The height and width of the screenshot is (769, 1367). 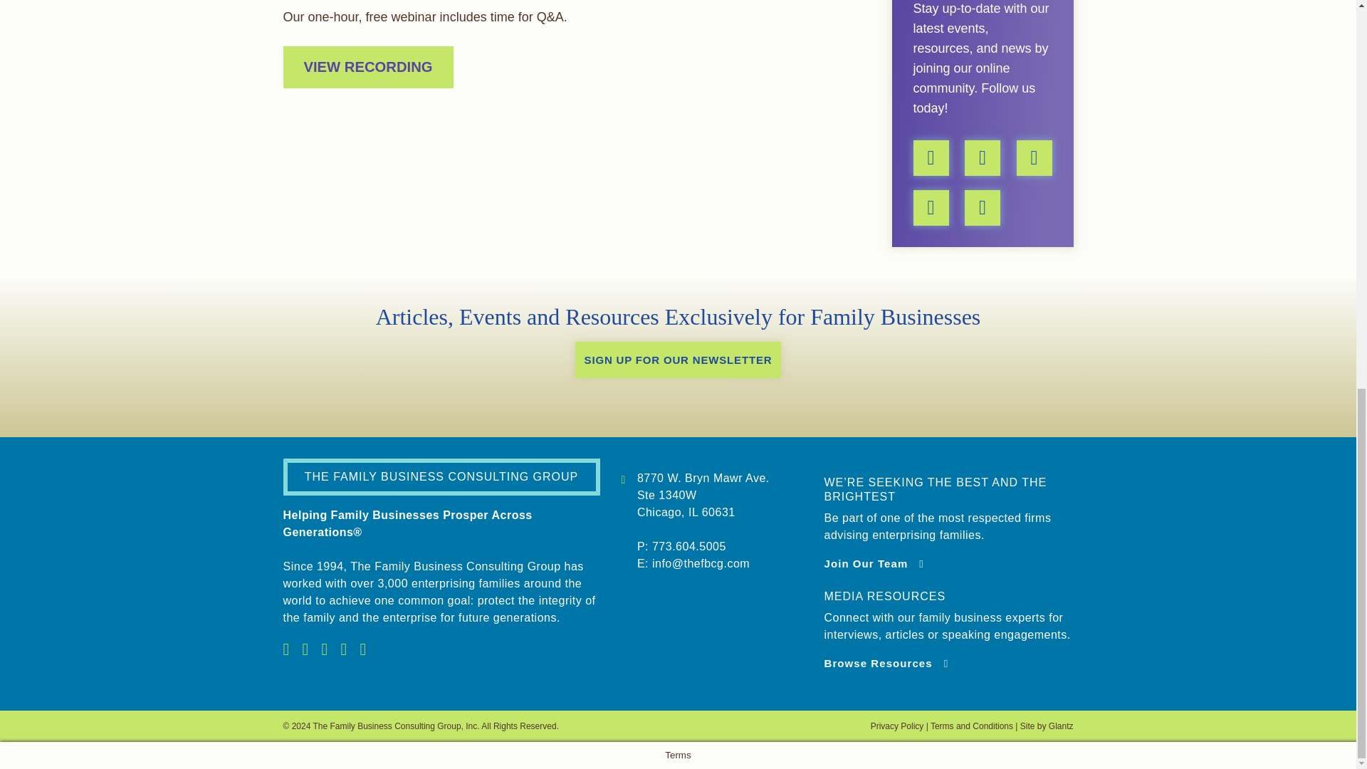 What do you see at coordinates (983, 157) in the screenshot?
I see `Follow us on YouTube` at bounding box center [983, 157].